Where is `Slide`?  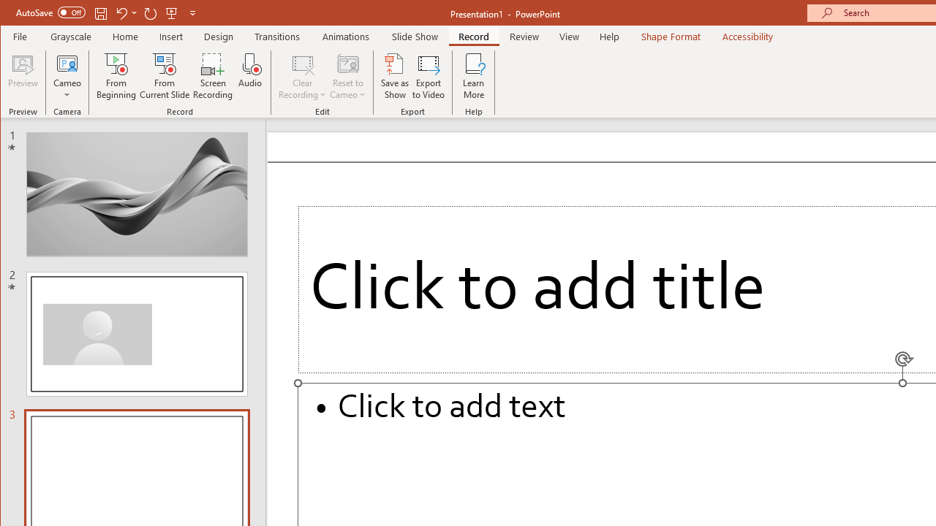
Slide is located at coordinates (137, 334).